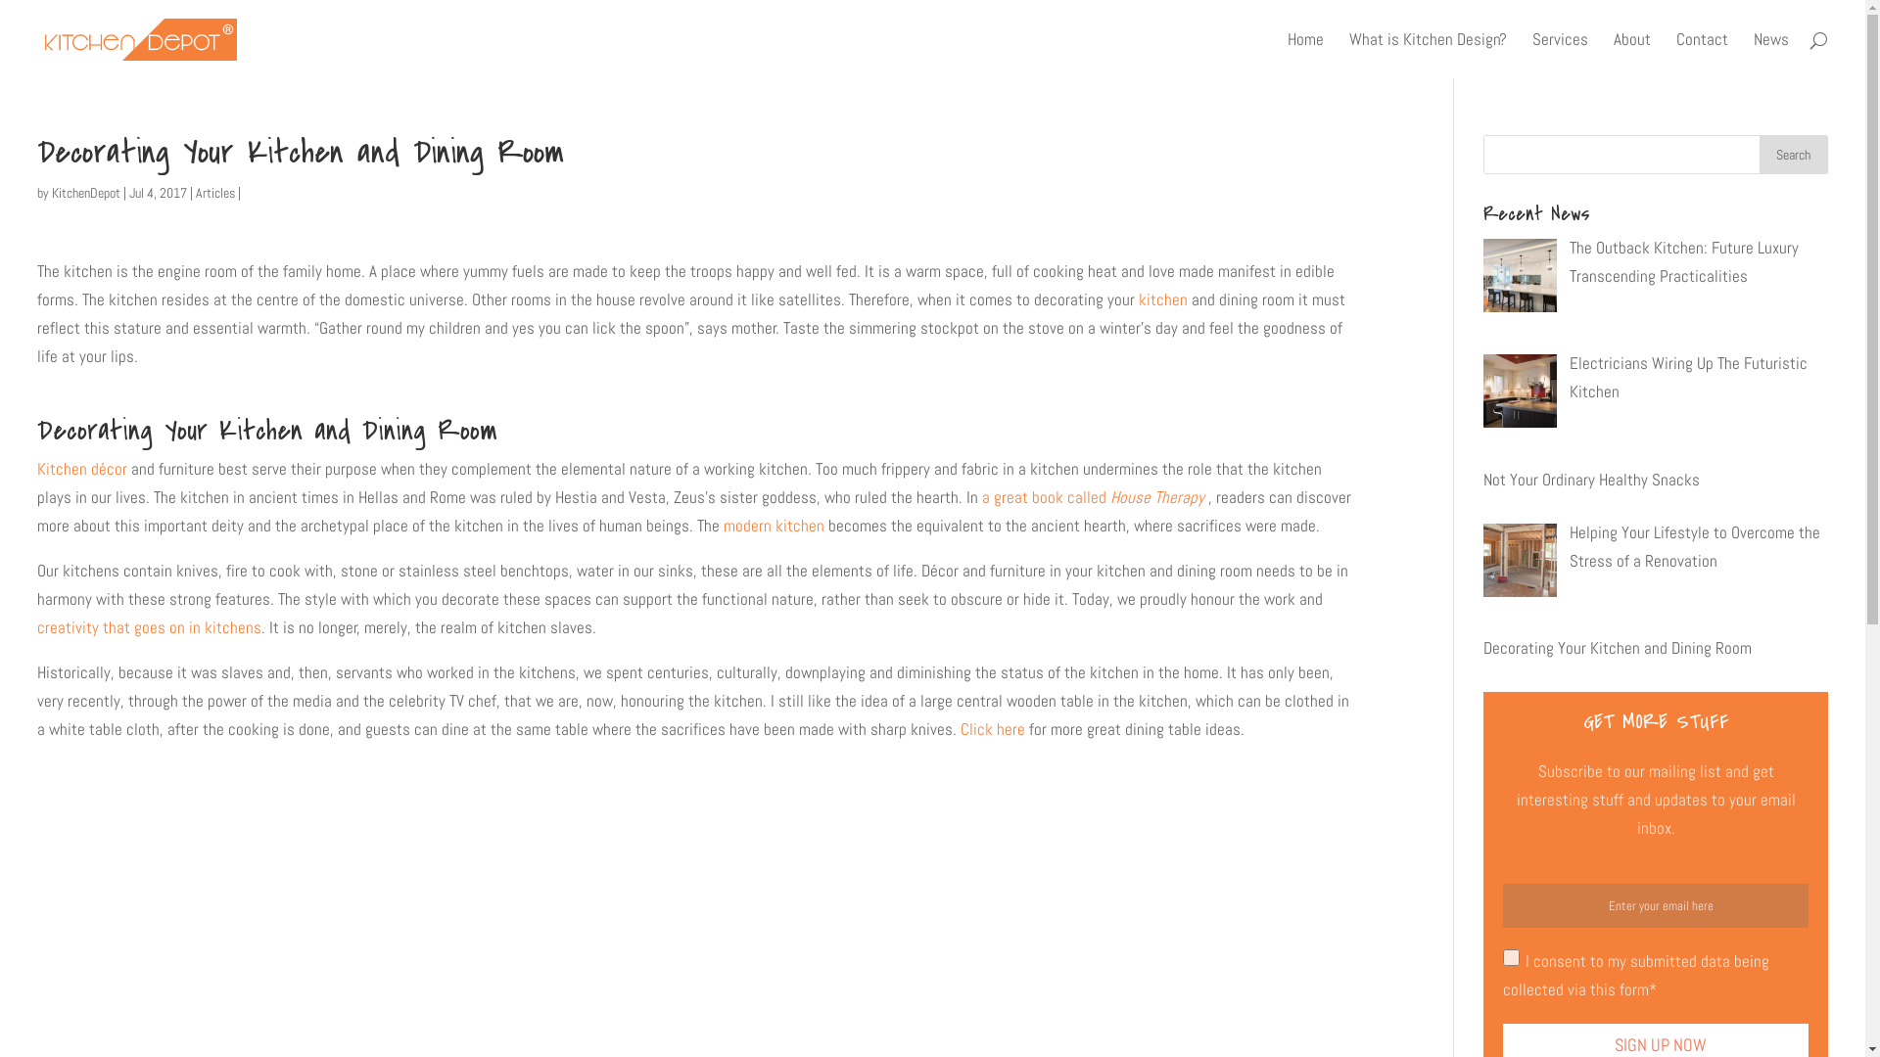 This screenshot has width=1880, height=1057. What do you see at coordinates (1702, 55) in the screenshot?
I see `Contact` at bounding box center [1702, 55].